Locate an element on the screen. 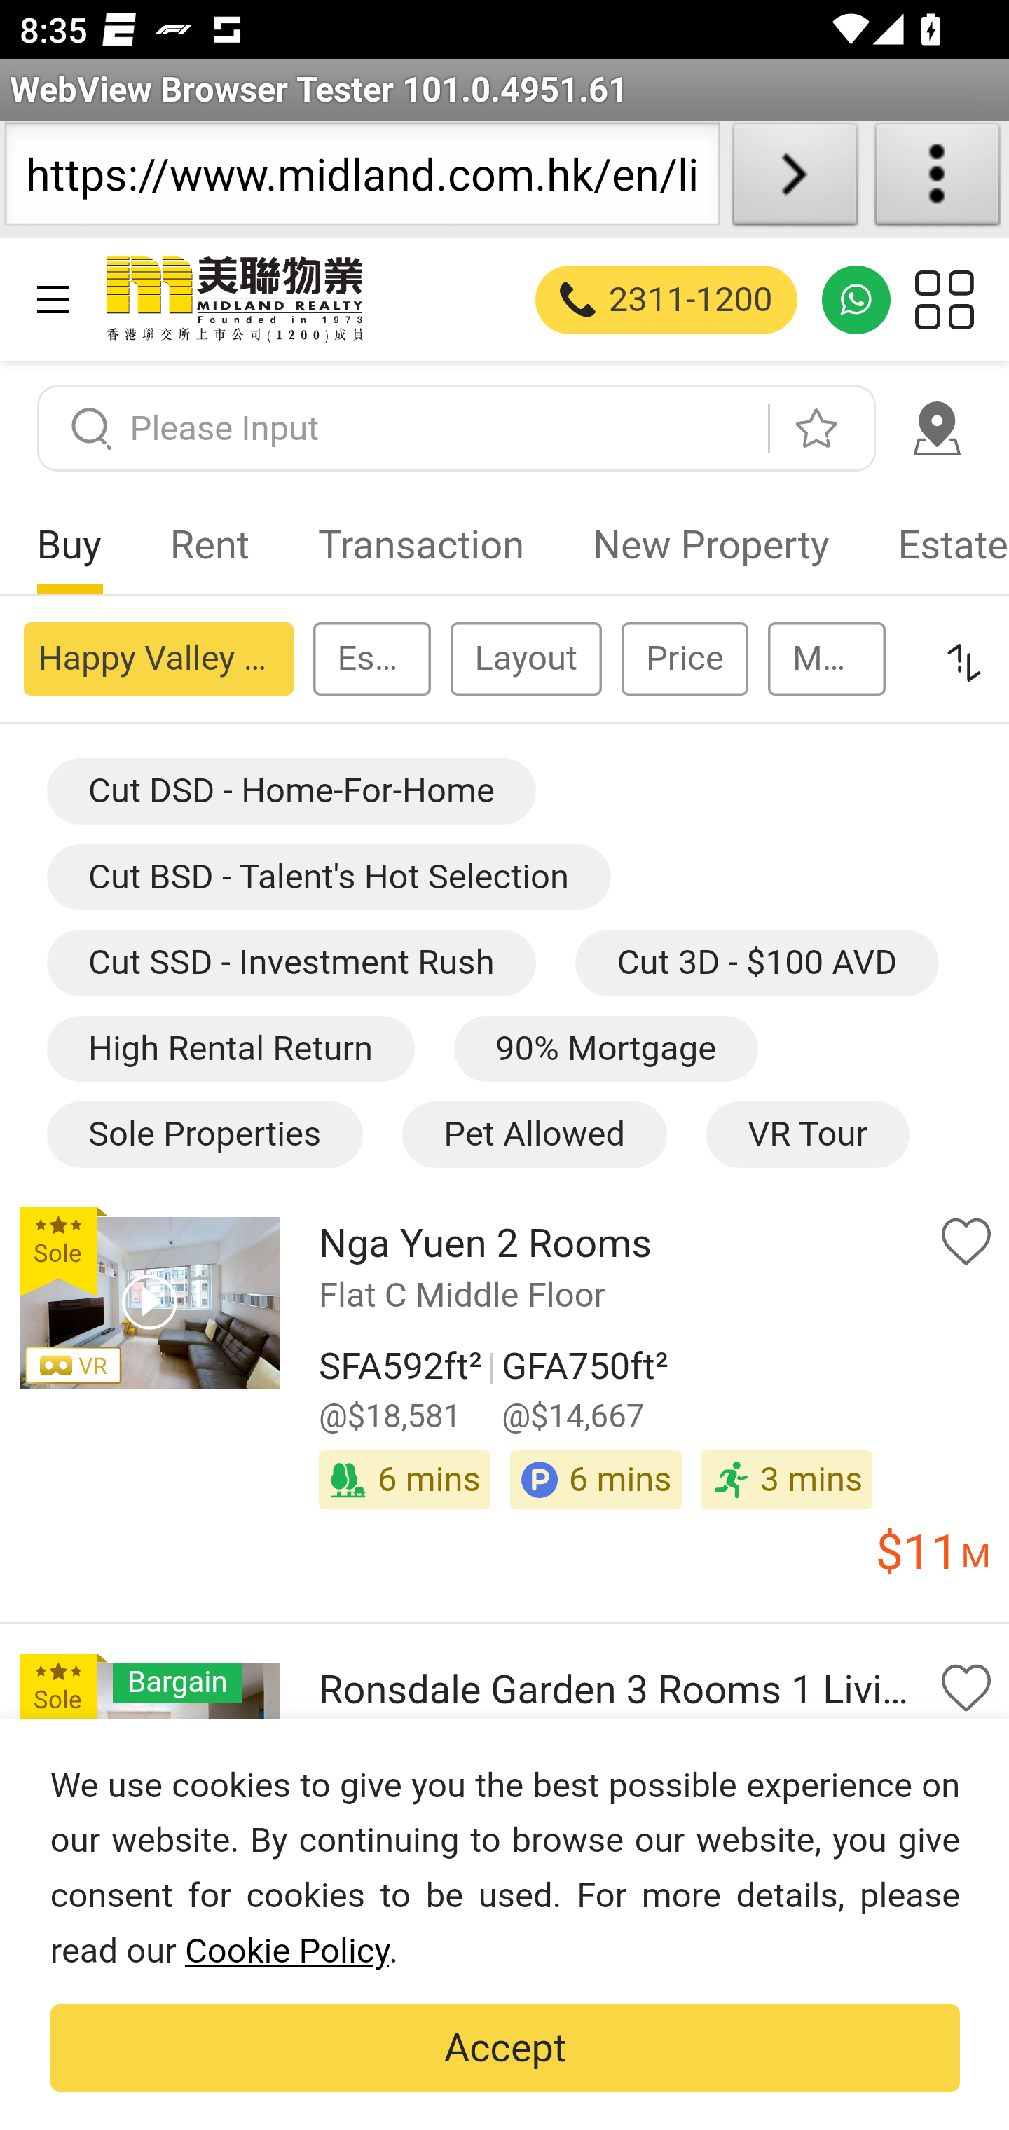 The image size is (1009, 2130). Accept is located at coordinates (505, 2049).